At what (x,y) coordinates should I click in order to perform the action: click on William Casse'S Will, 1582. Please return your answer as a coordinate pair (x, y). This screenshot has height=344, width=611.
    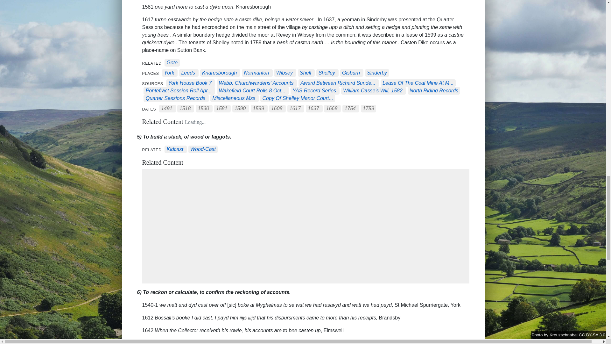
    Looking at the image, I should click on (373, 90).